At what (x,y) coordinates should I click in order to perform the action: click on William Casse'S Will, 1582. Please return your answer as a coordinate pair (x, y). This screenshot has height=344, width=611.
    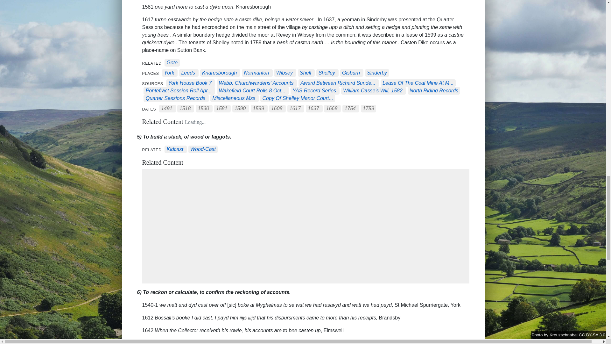
    Looking at the image, I should click on (373, 90).